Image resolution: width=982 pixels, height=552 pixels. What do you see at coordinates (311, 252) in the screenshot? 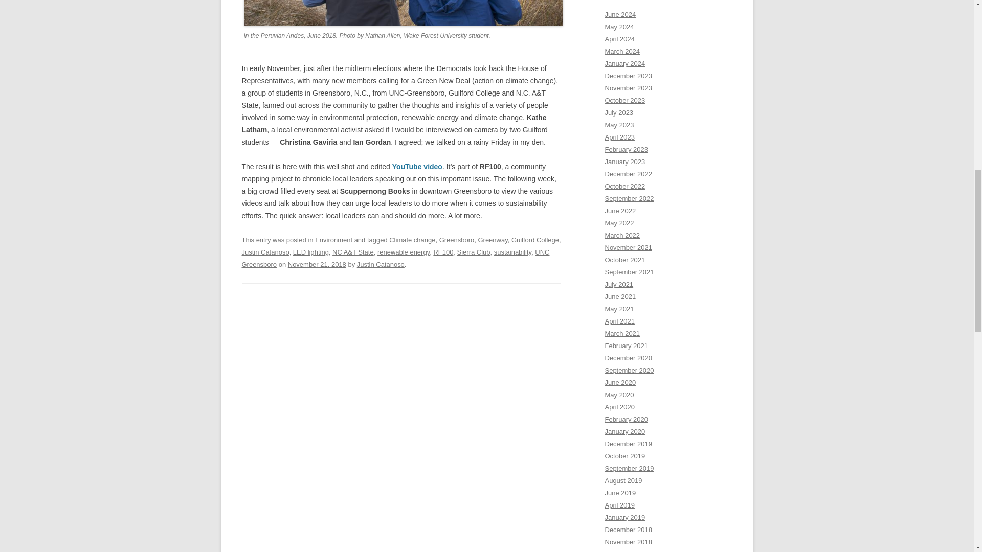
I see `LED lighting` at bounding box center [311, 252].